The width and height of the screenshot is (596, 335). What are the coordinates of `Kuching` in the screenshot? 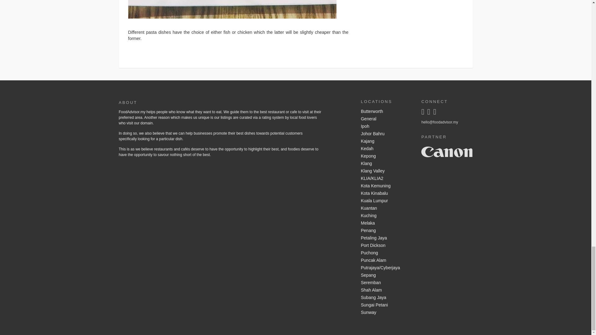 It's located at (386, 216).